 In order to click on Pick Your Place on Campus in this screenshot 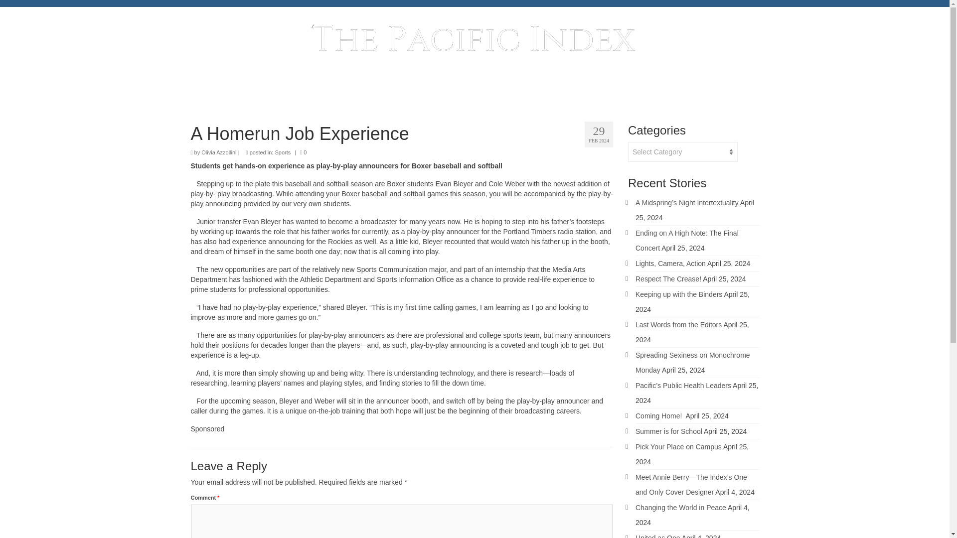, I will do `click(678, 446)`.